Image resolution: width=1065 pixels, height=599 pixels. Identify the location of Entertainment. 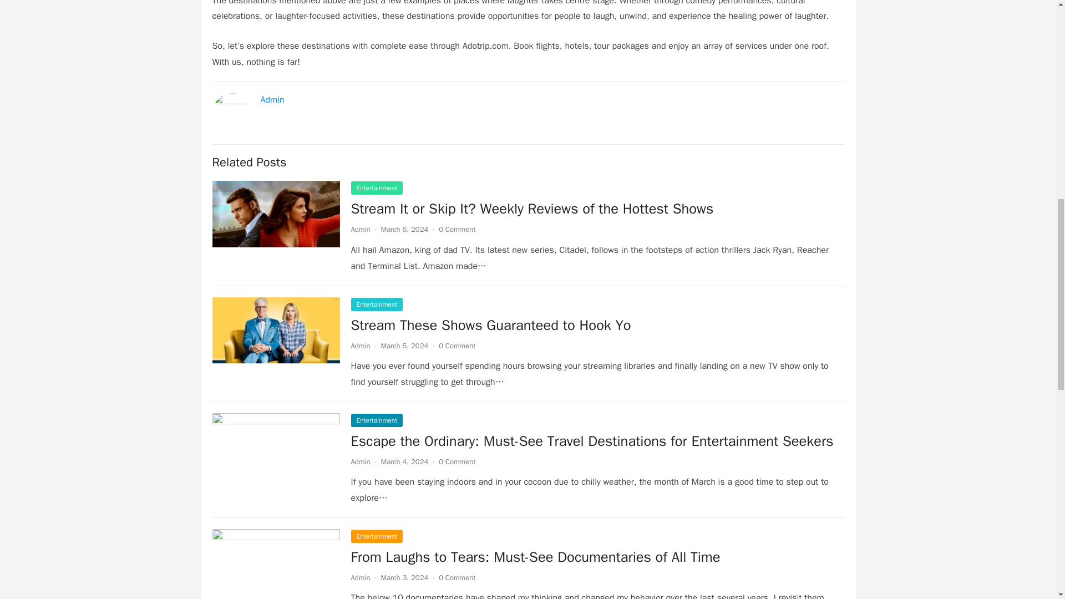
(376, 536).